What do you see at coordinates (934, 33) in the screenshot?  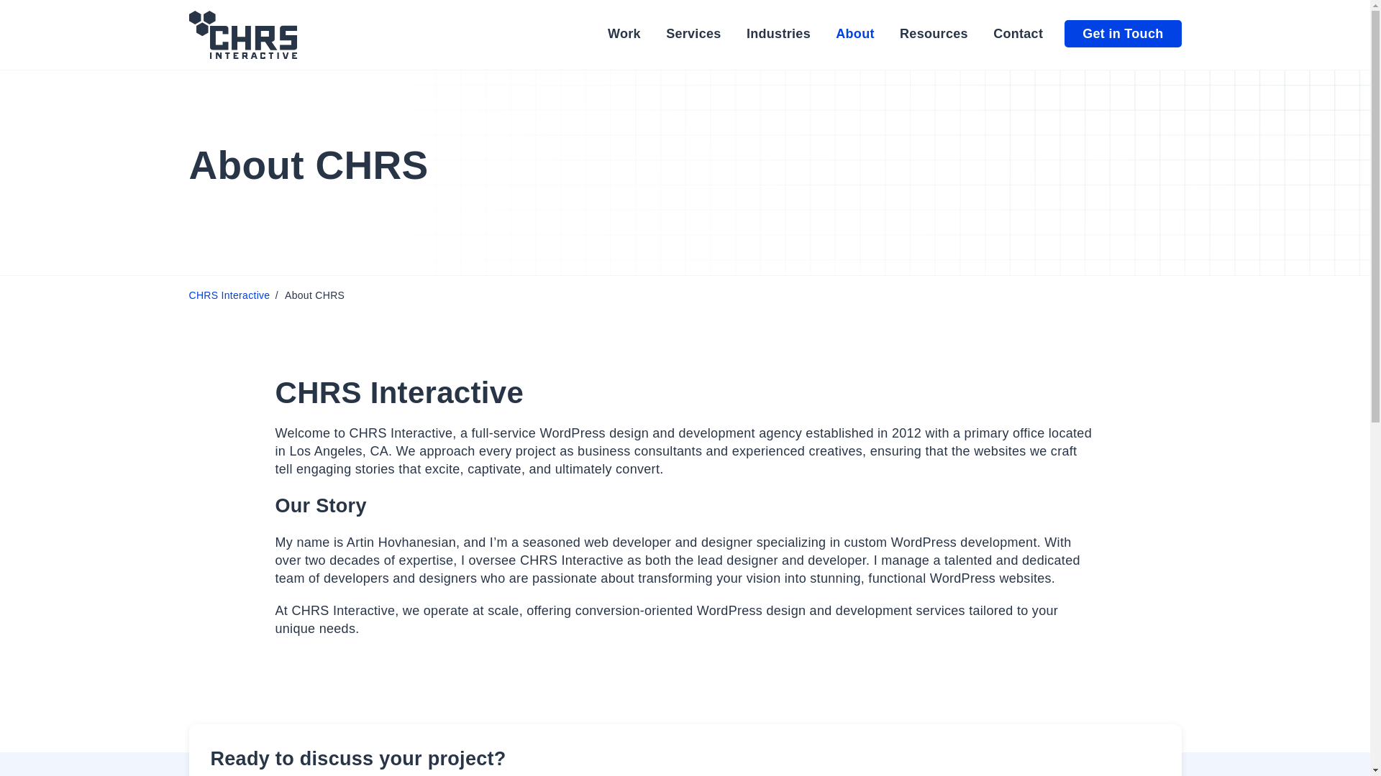 I see `Resources` at bounding box center [934, 33].